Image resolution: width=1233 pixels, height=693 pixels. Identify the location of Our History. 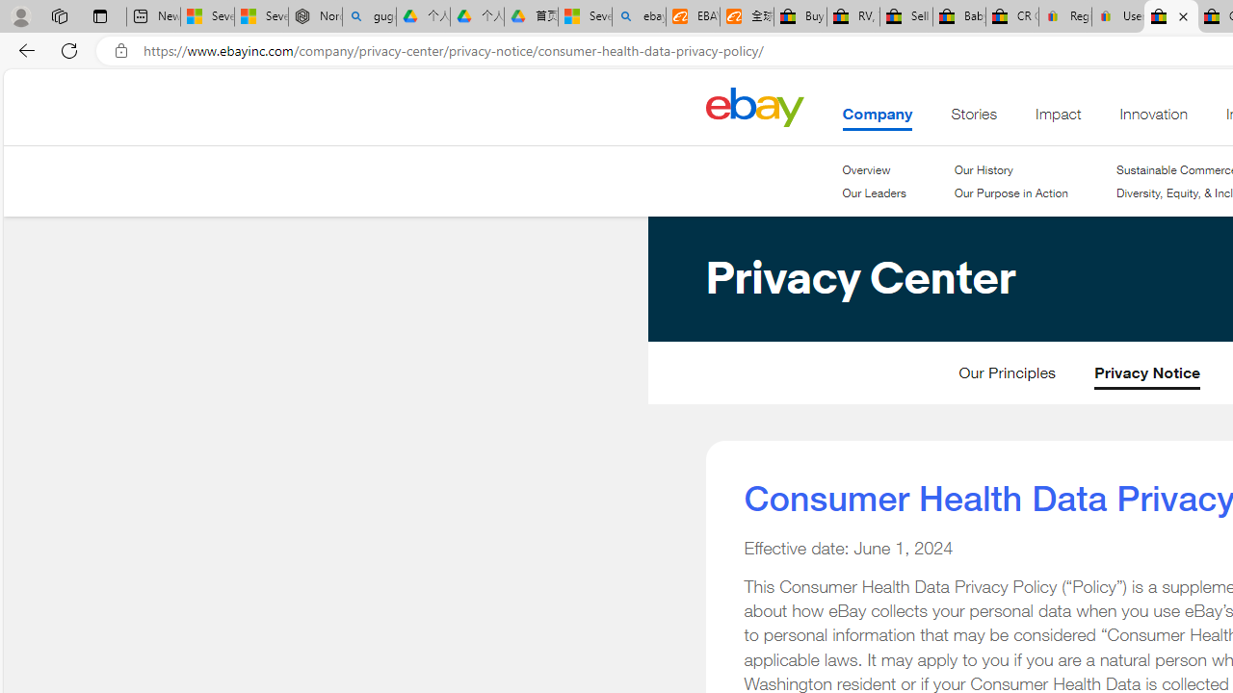
(983, 169).